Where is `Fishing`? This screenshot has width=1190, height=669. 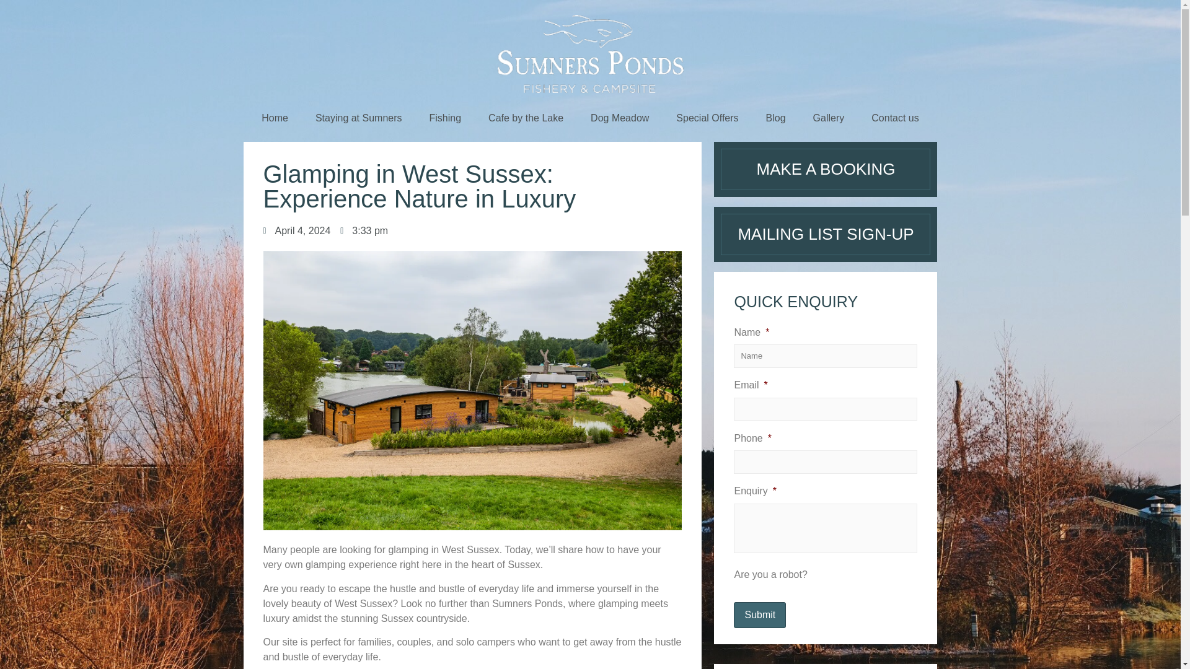
Fishing is located at coordinates (445, 118).